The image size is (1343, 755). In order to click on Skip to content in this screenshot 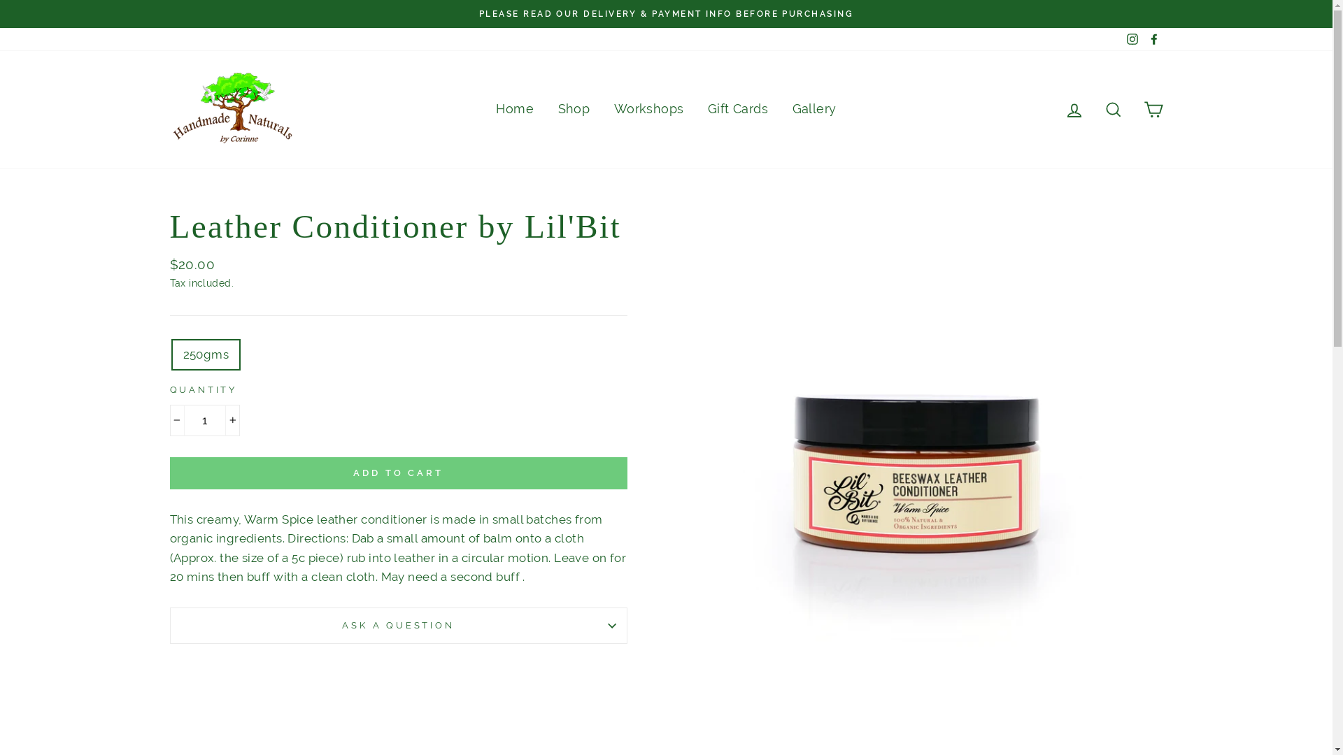, I will do `click(0, 0)`.